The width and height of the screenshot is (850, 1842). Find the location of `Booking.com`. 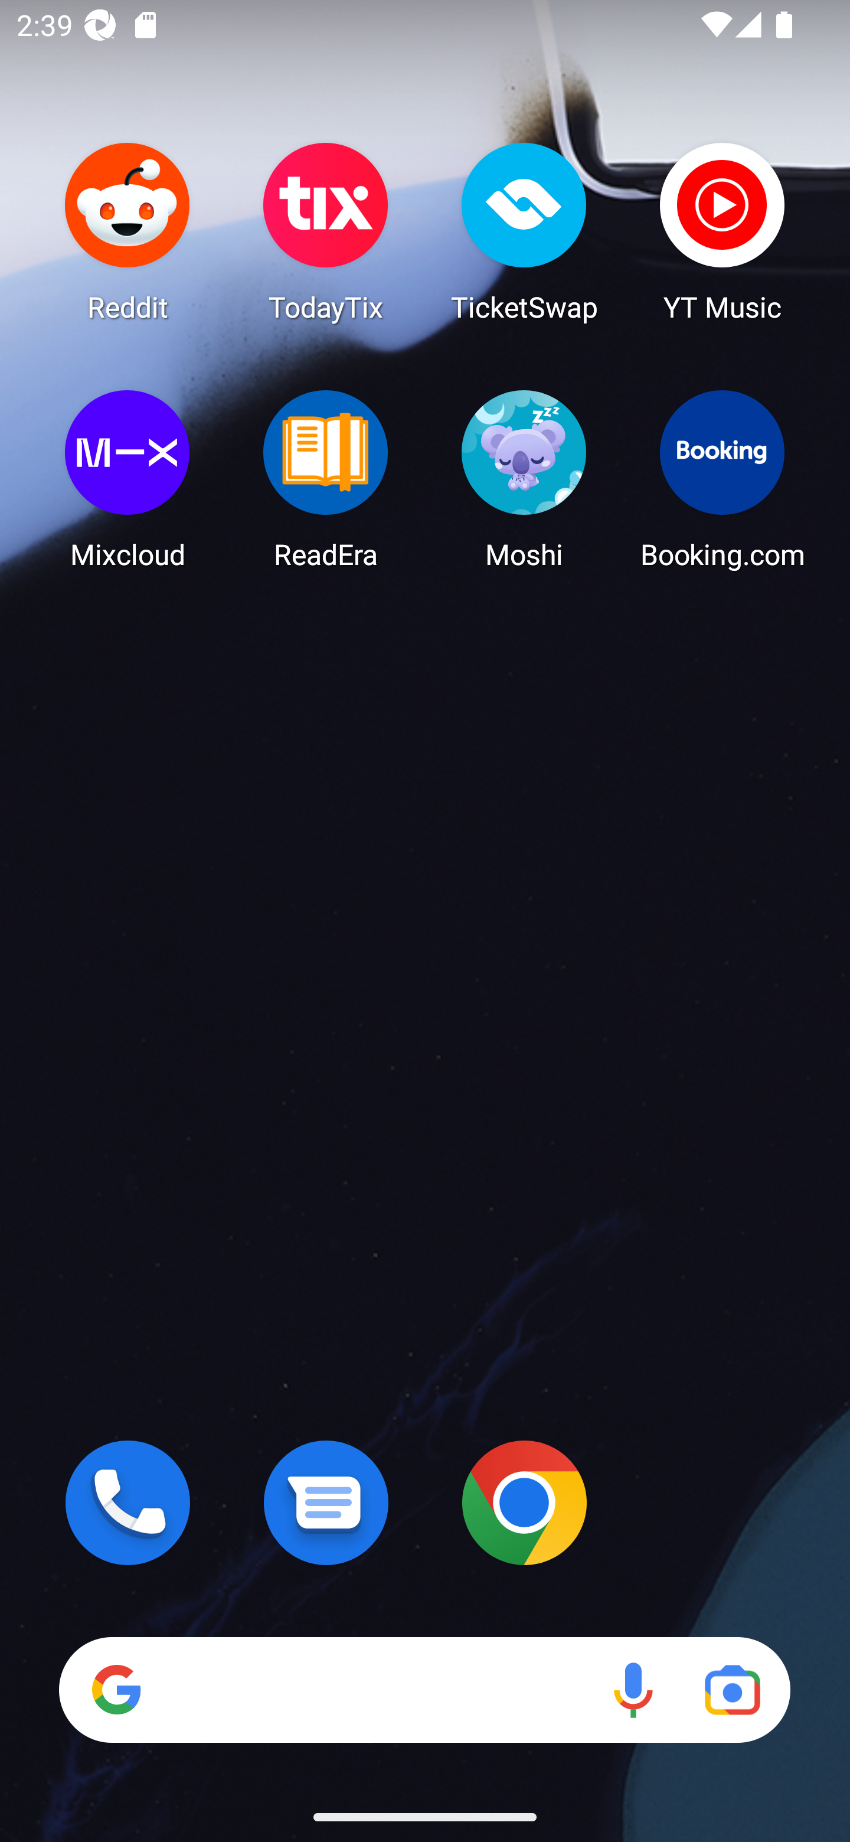

Booking.com is located at coordinates (722, 479).